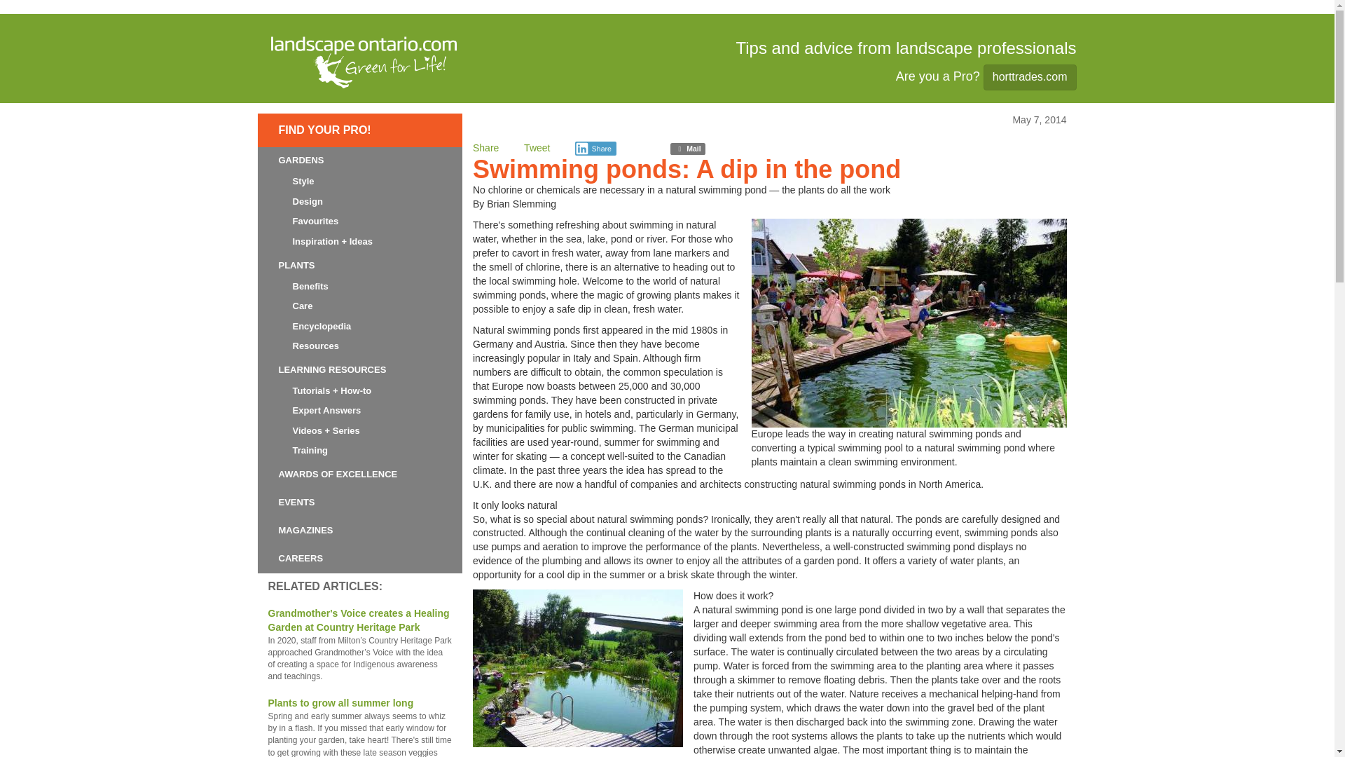  Describe the element at coordinates (303, 306) in the screenshot. I see `Care` at that location.